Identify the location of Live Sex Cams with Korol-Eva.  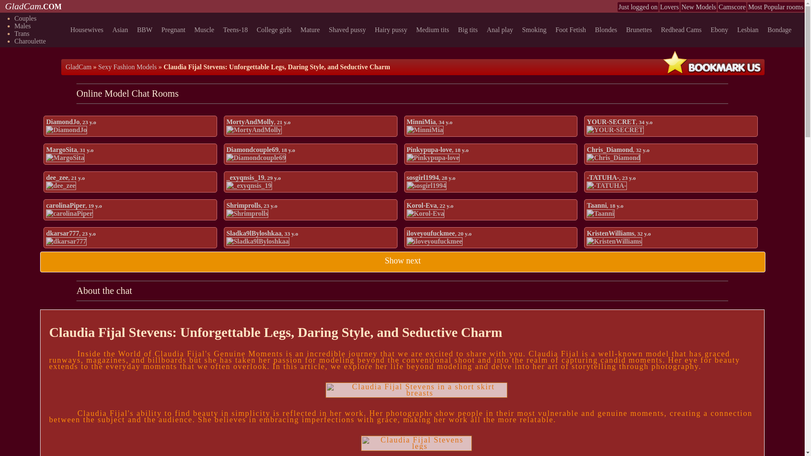
(425, 214).